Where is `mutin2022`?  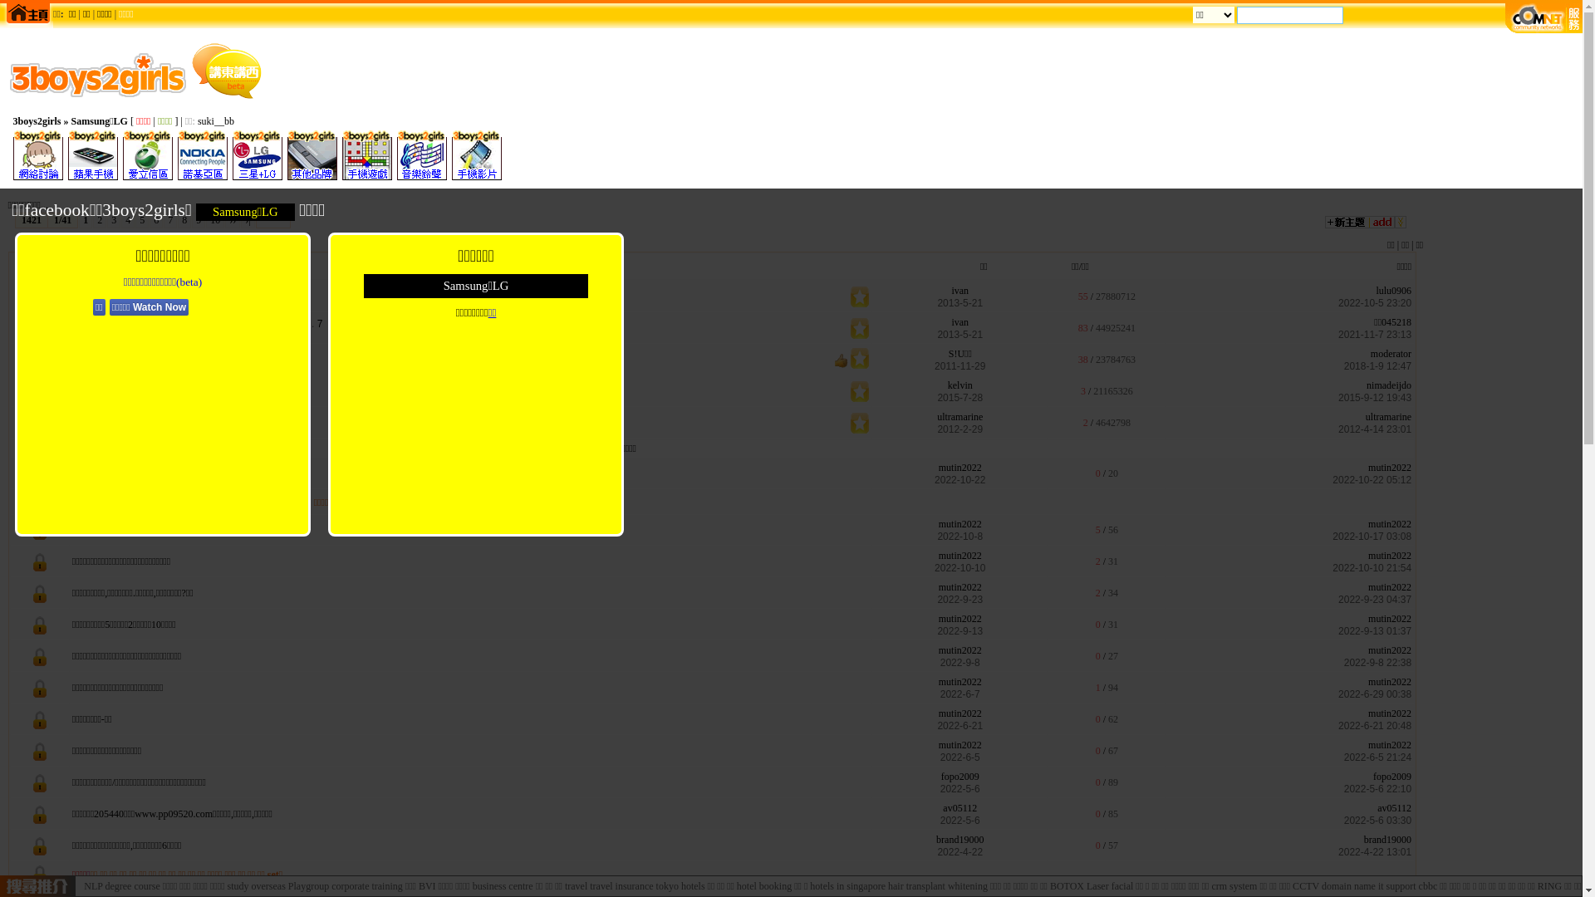 mutin2022 is located at coordinates (1390, 556).